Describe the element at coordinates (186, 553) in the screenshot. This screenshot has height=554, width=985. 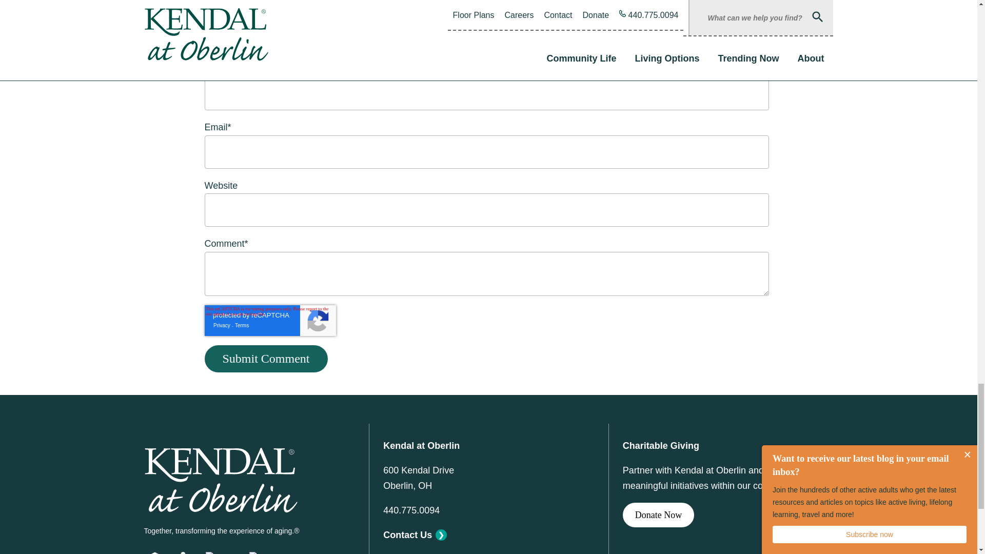
I see `Handicap Accessible` at that location.